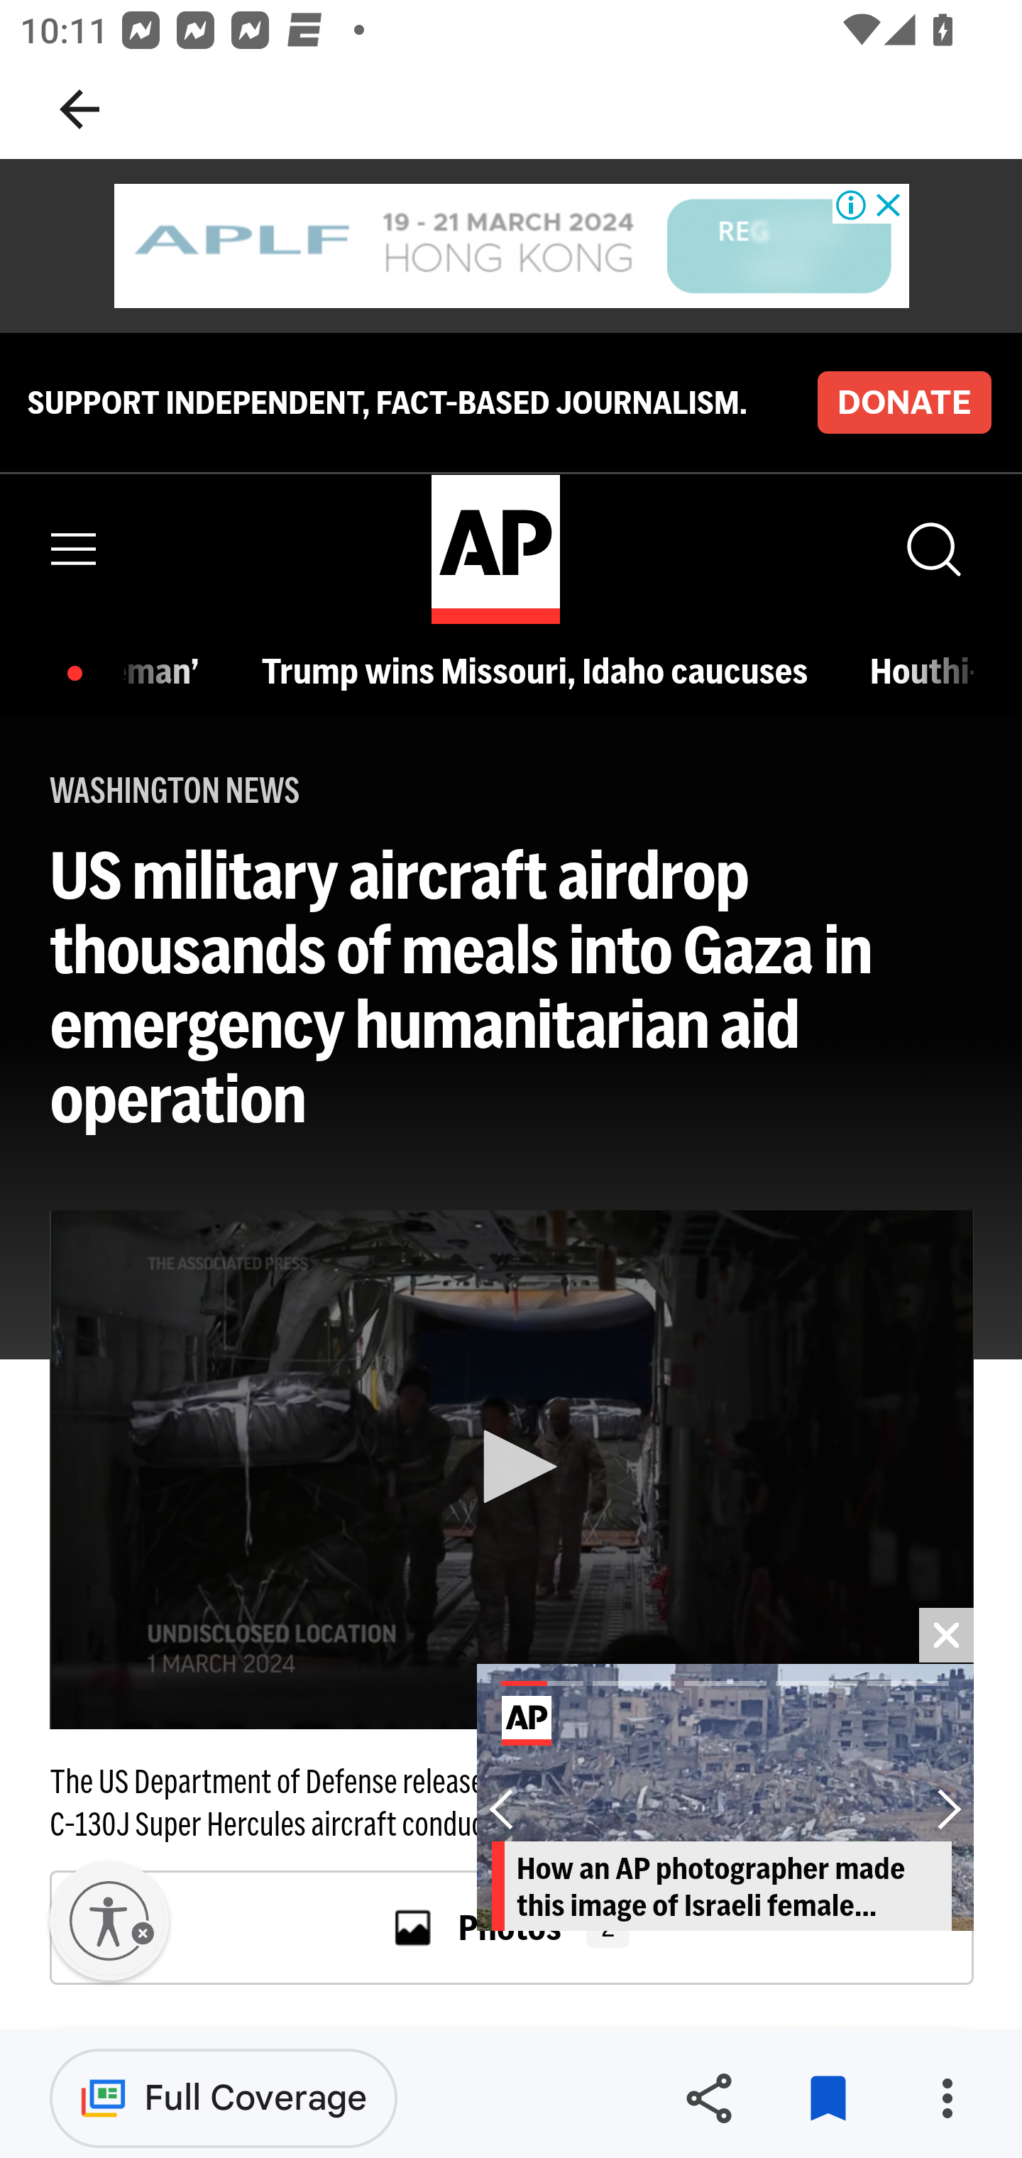 This screenshot has width=1022, height=2158. I want to click on Navigate up, so click(79, 109).